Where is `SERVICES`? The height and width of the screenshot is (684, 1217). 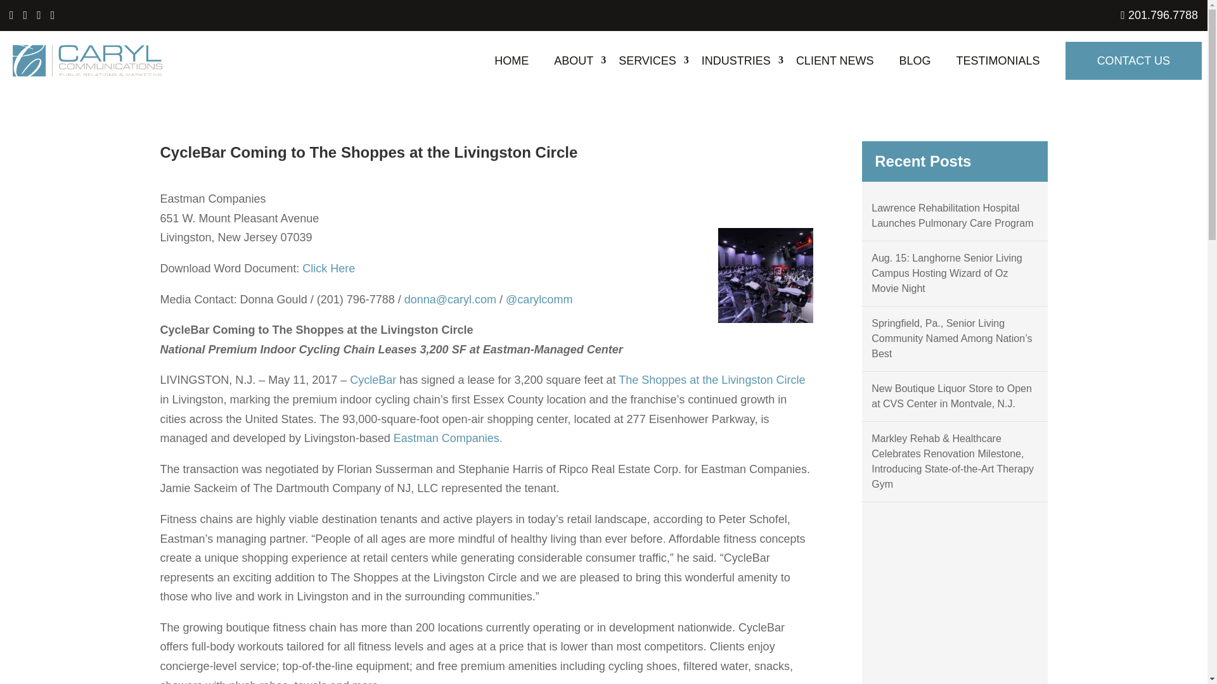 SERVICES is located at coordinates (647, 60).